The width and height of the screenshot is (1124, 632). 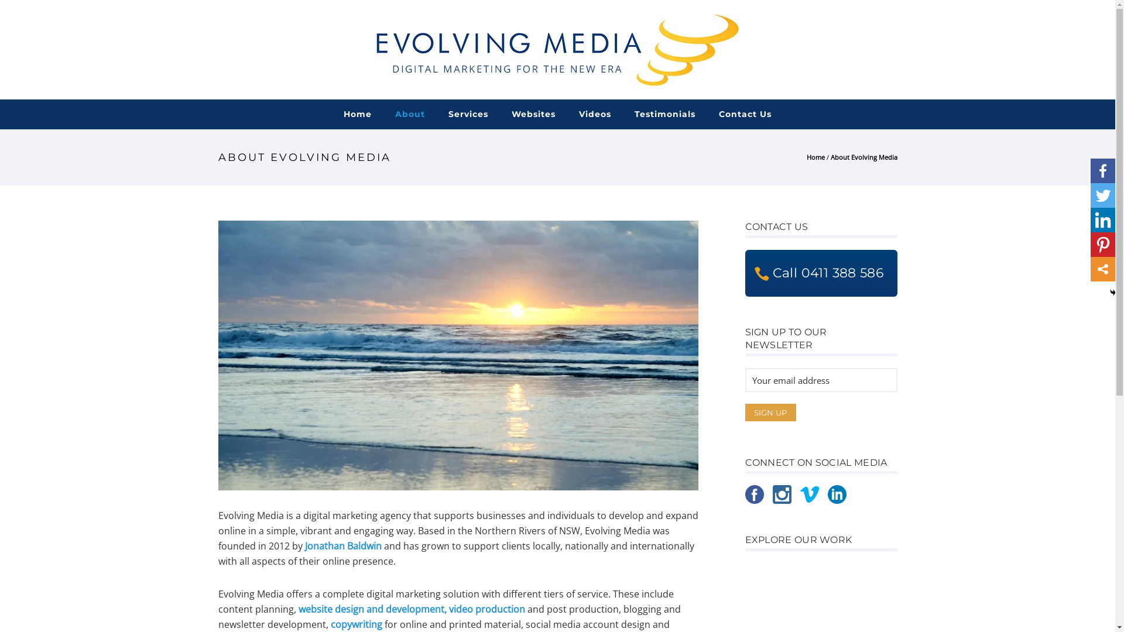 What do you see at coordinates (816, 157) in the screenshot?
I see `Home` at bounding box center [816, 157].